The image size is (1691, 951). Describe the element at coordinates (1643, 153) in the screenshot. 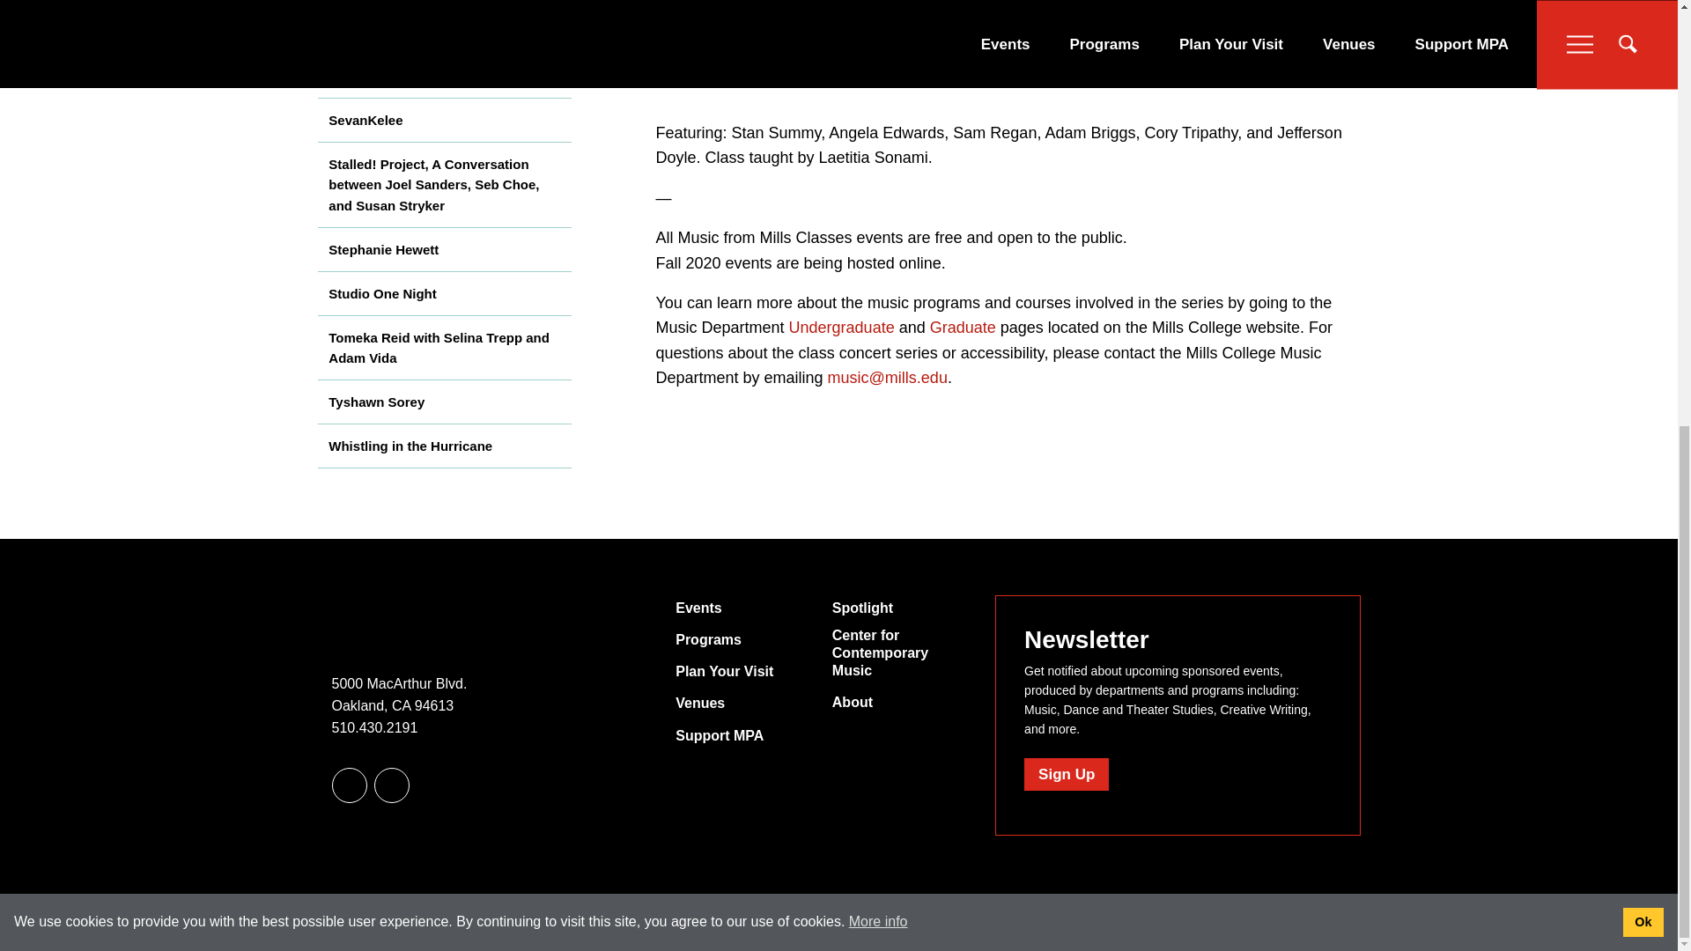

I see `Ok` at that location.